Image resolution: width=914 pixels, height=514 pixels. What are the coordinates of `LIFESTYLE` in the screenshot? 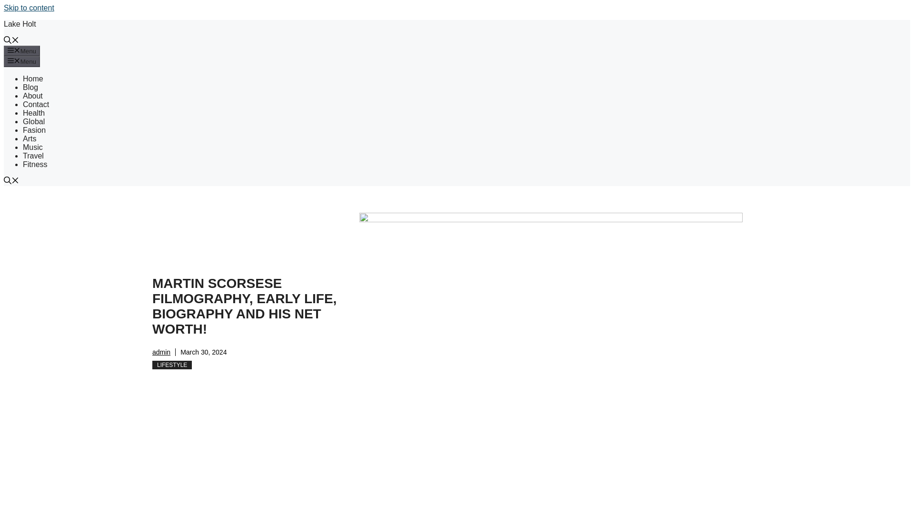 It's located at (172, 365).